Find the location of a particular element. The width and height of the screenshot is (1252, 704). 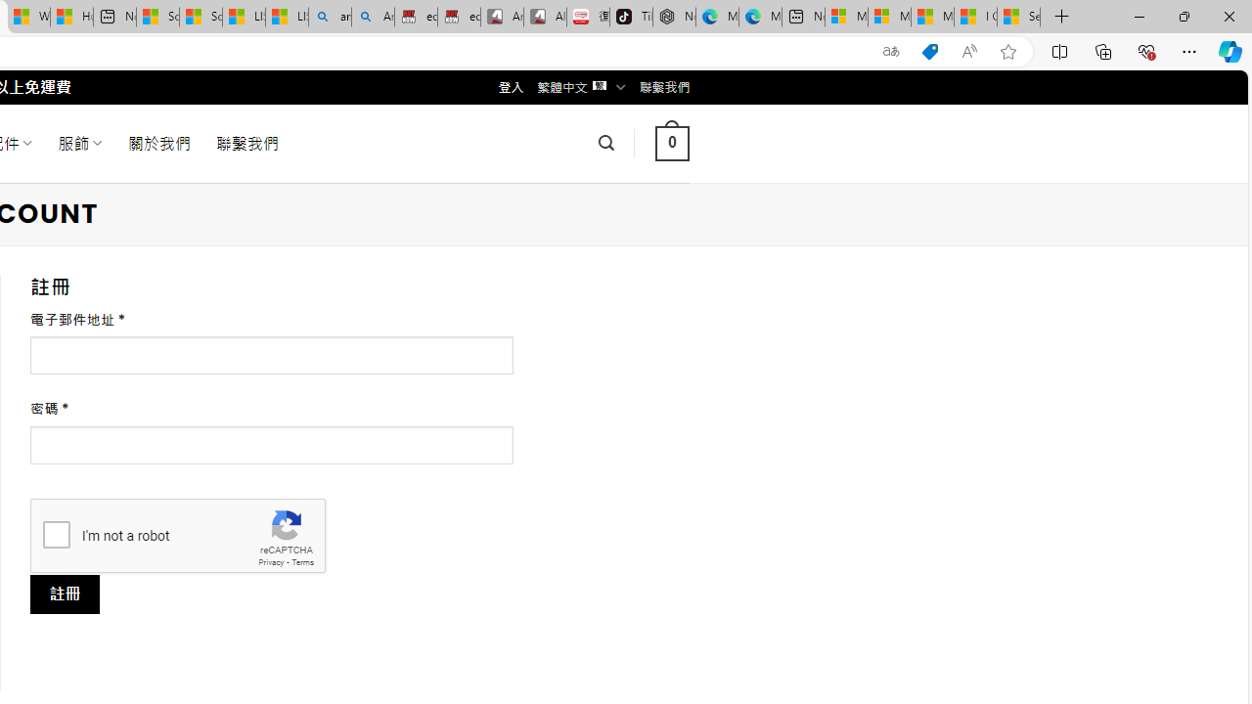

Read aloud this page (Ctrl+Shift+U) is located at coordinates (969, 52).